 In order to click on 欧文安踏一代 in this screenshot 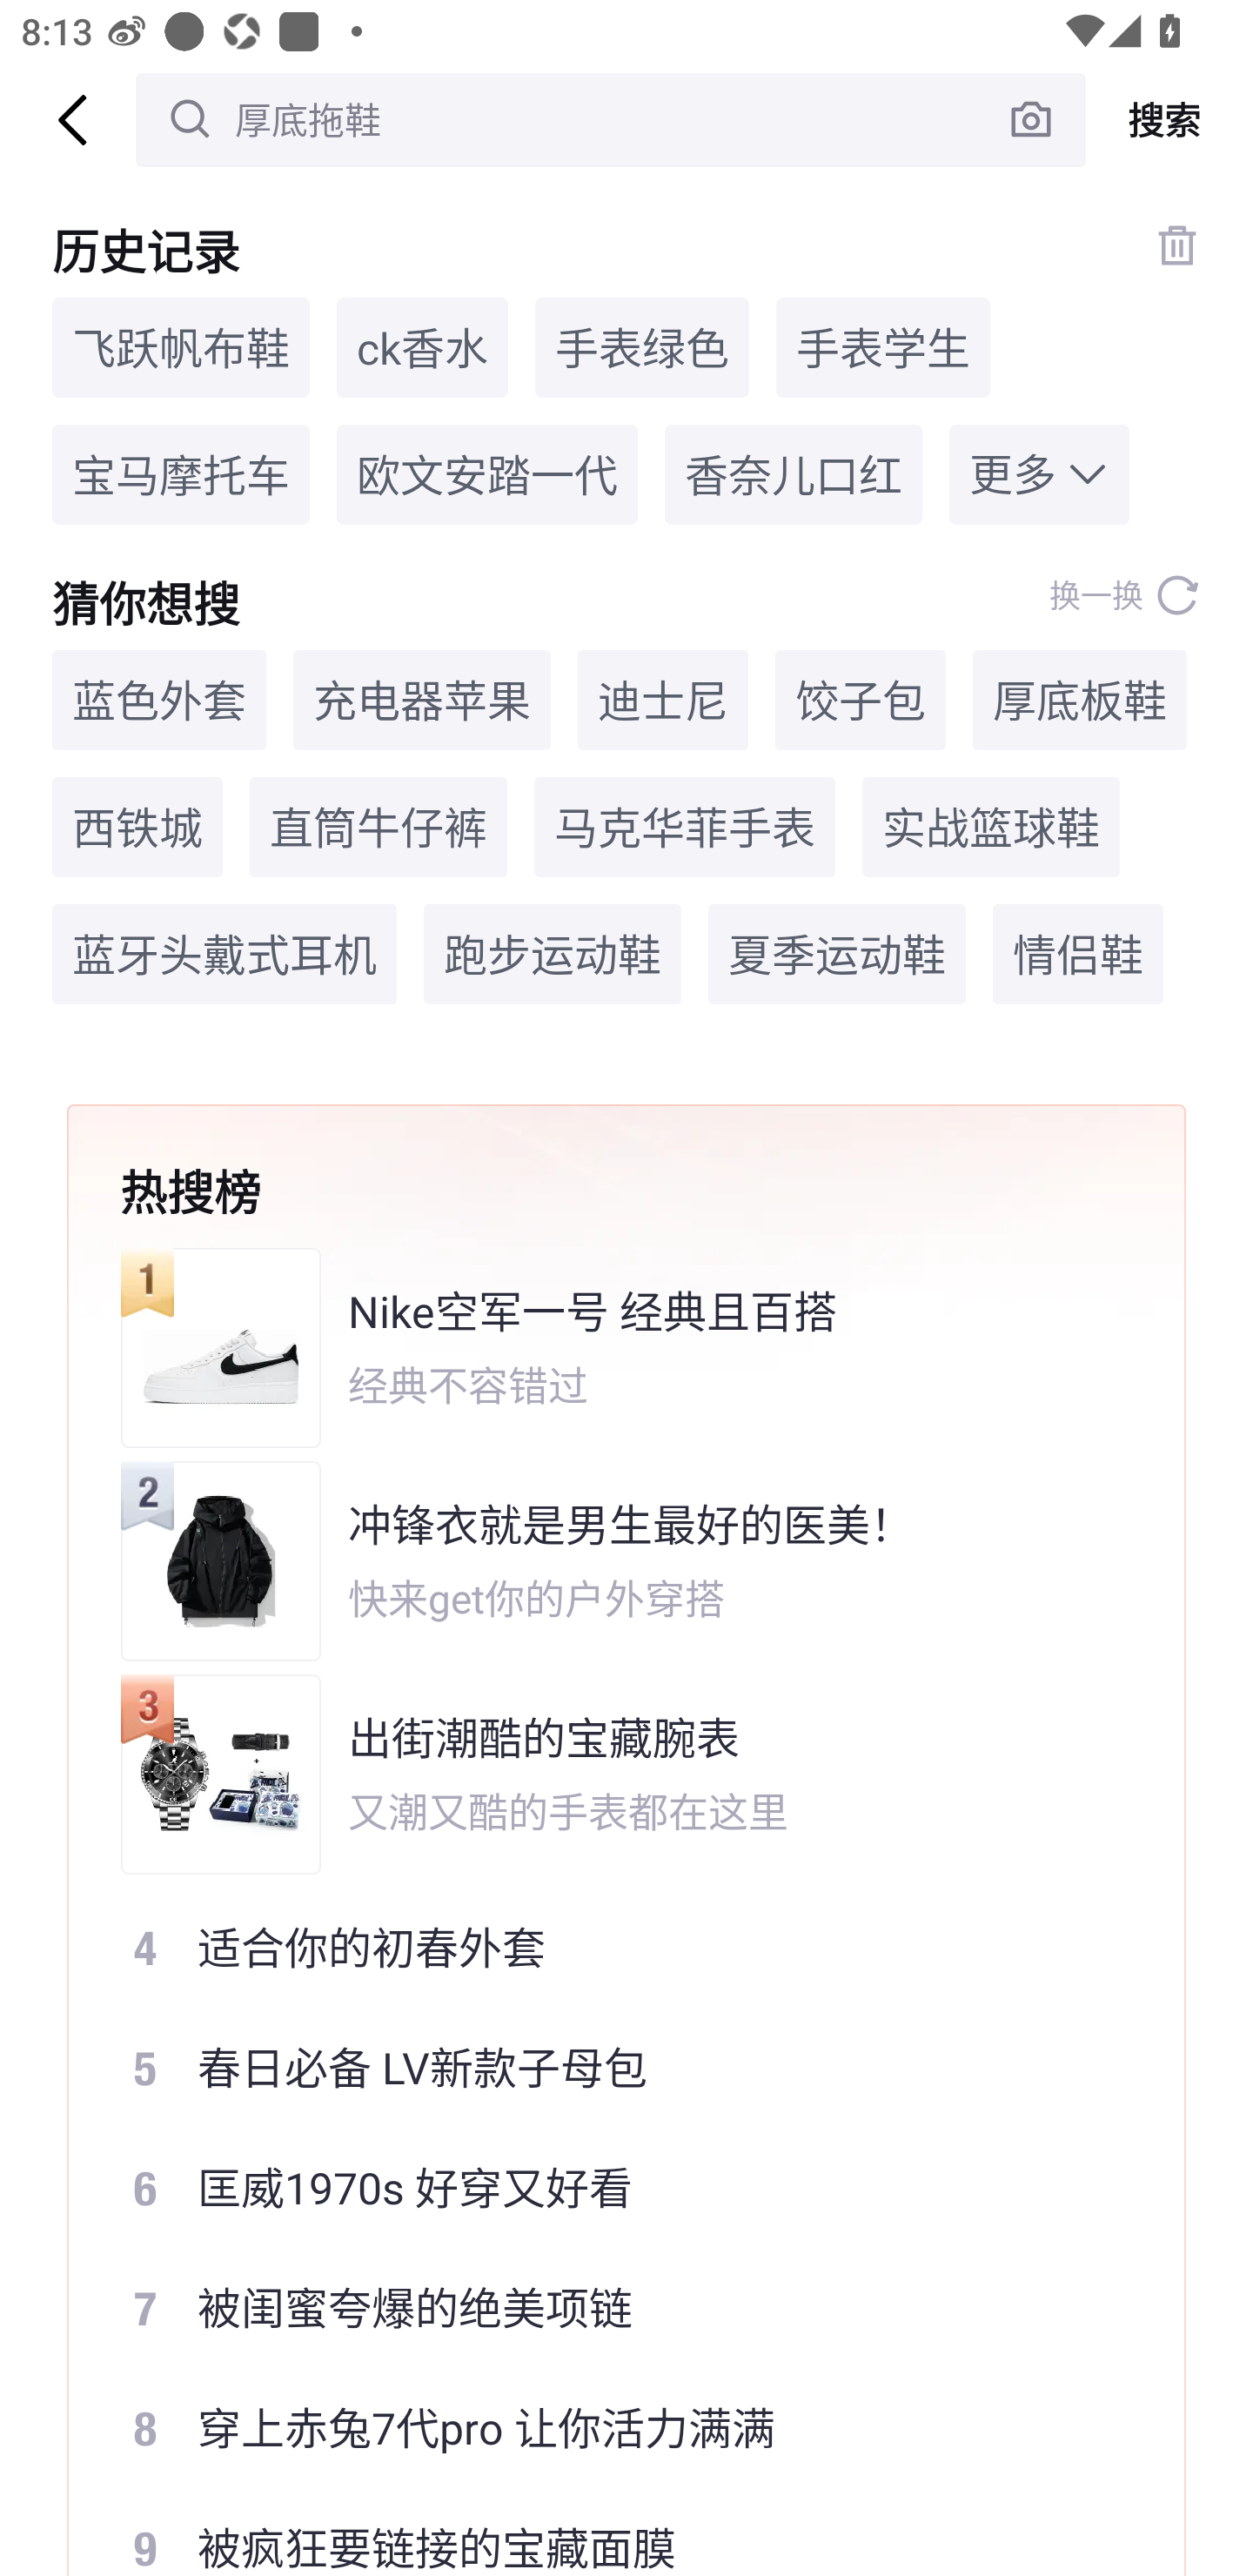, I will do `click(487, 475)`.